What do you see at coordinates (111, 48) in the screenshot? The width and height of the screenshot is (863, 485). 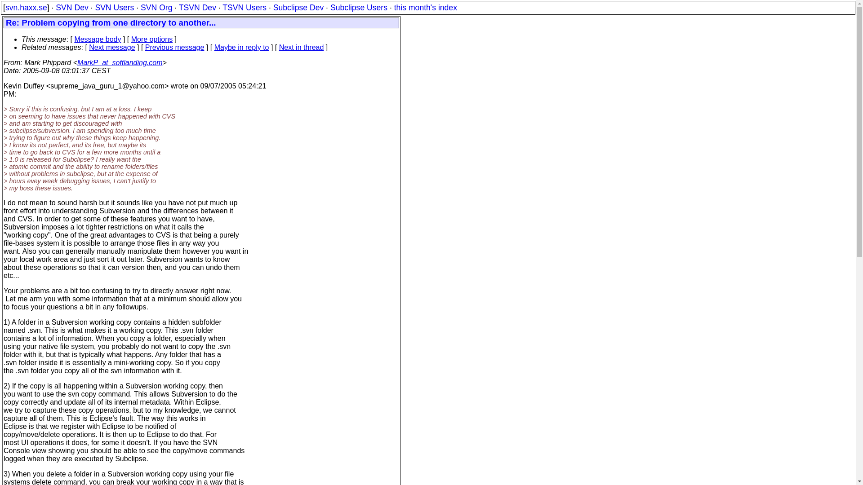 I see `Next message` at bounding box center [111, 48].